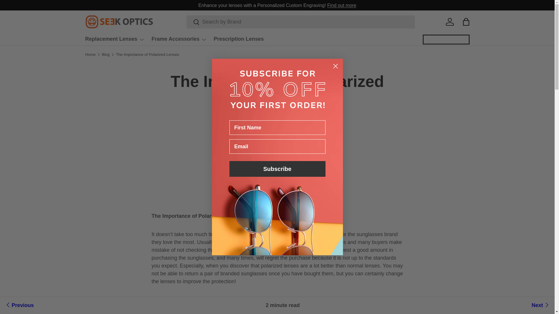 This screenshot has width=559, height=314. I want to click on Personalized Custom Engravings, so click(342, 5).